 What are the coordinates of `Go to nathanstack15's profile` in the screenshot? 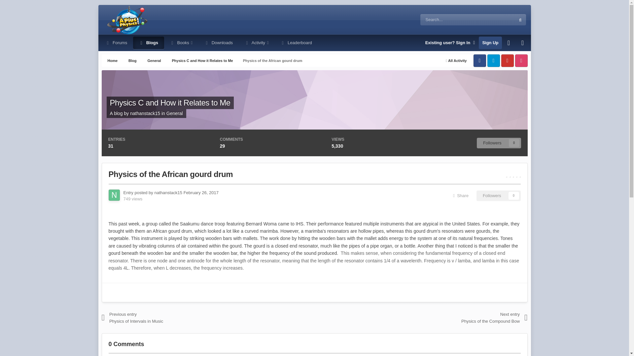 It's located at (114, 195).